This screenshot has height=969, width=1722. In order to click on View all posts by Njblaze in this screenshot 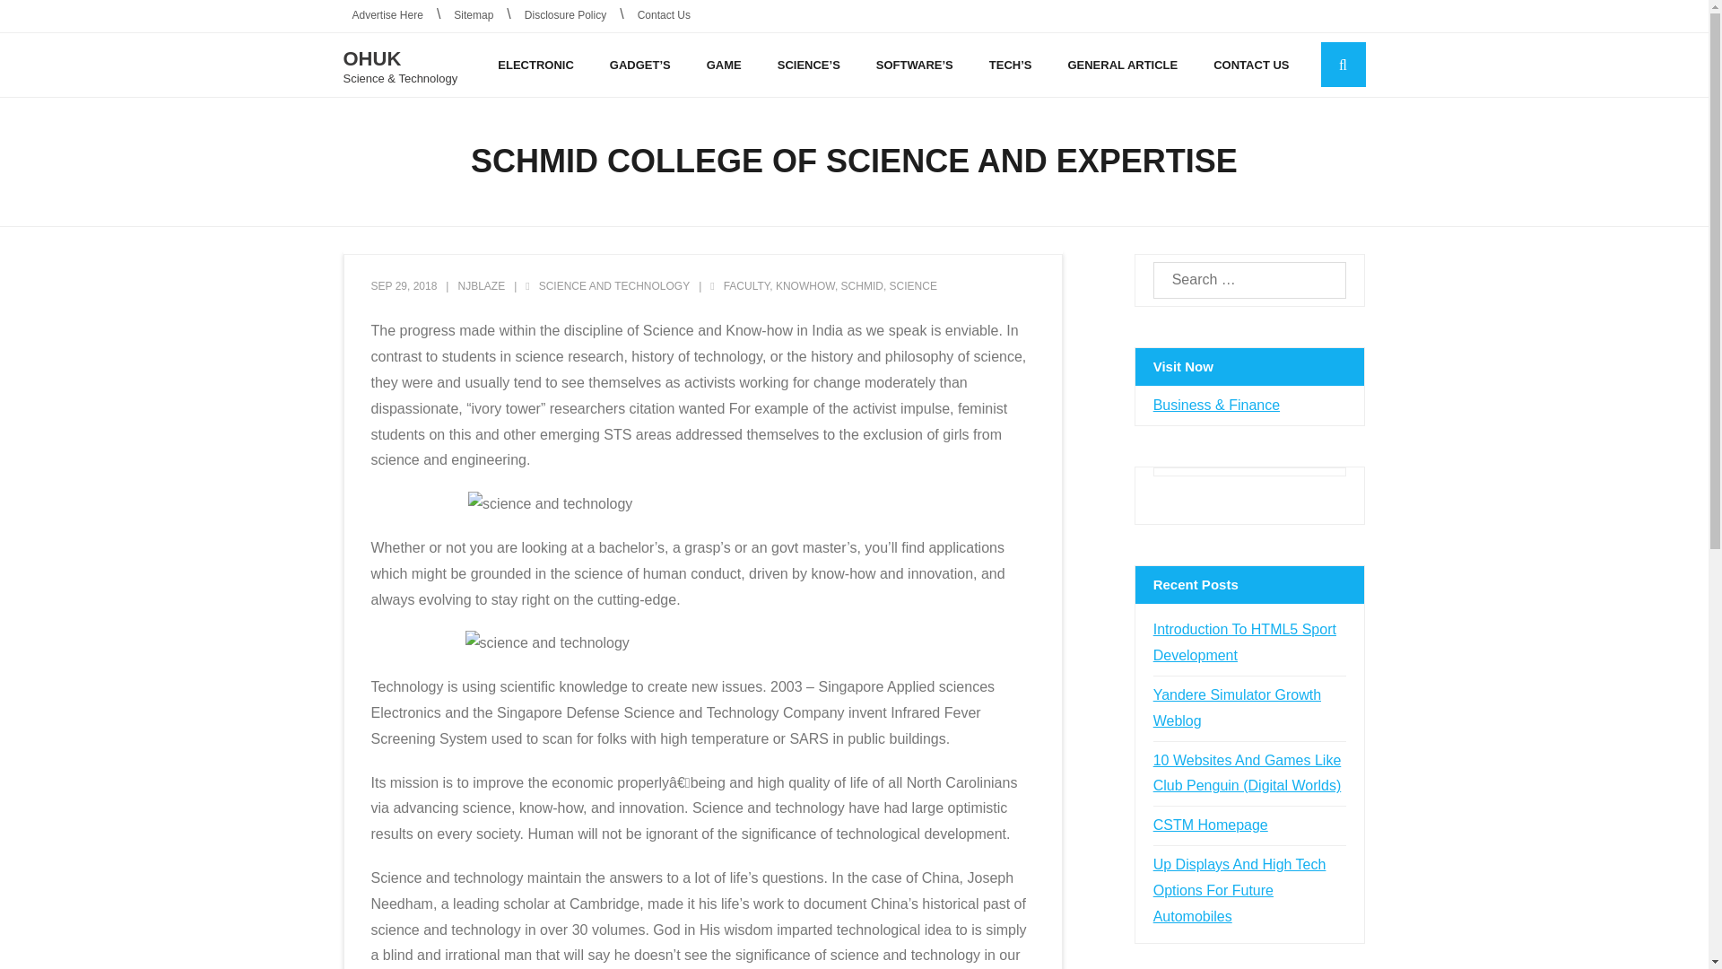, I will do `click(481, 286)`.